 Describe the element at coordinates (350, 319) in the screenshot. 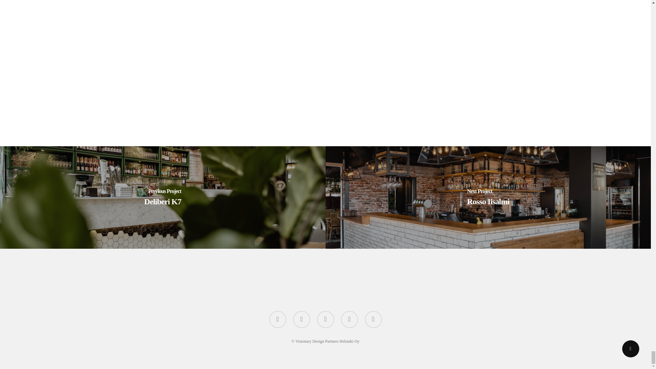

I see `linkedin` at that location.